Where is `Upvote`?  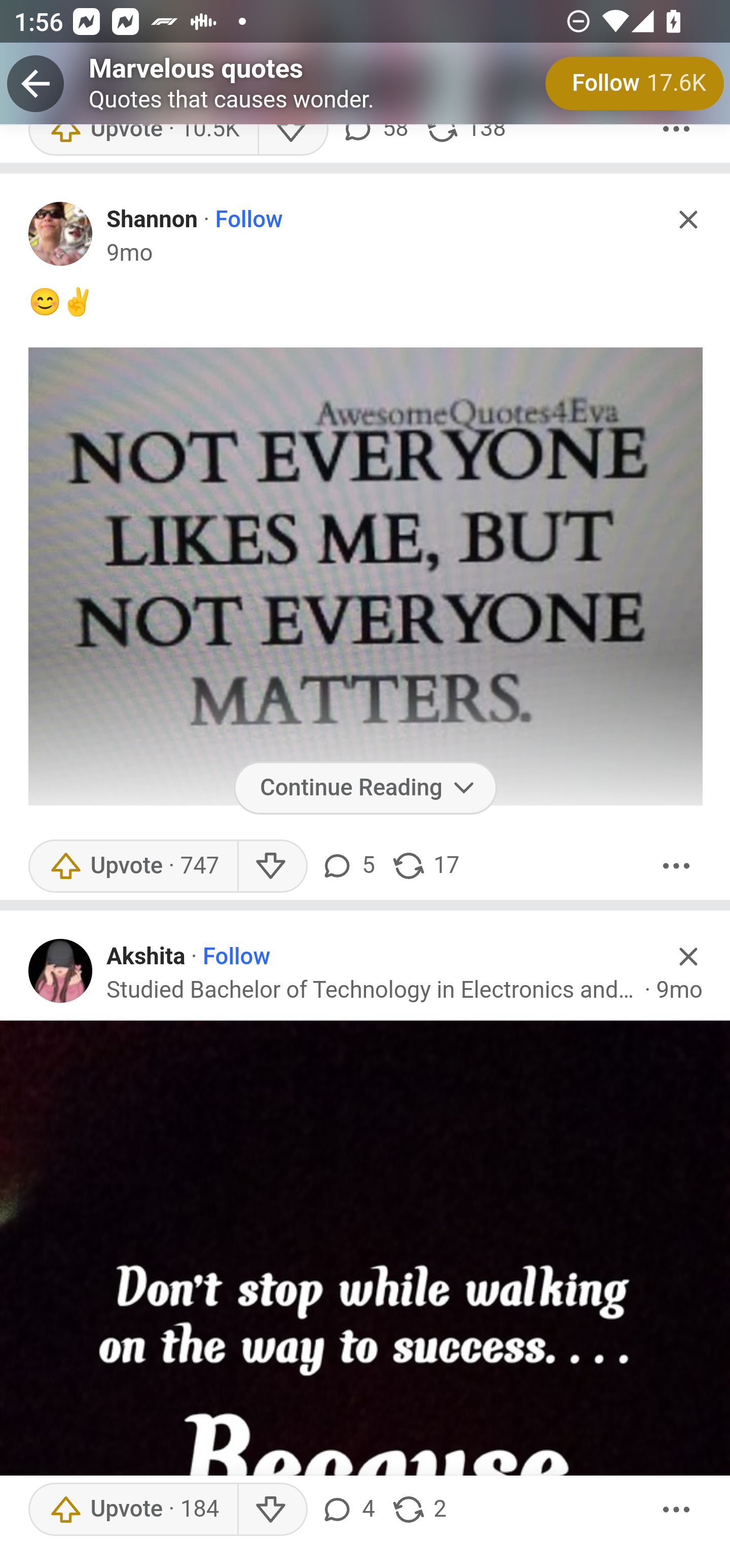 Upvote is located at coordinates (133, 1510).